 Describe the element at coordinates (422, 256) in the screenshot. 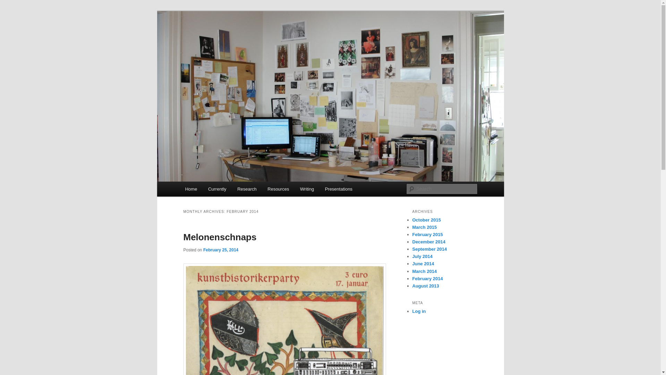

I see `July 2014` at that location.